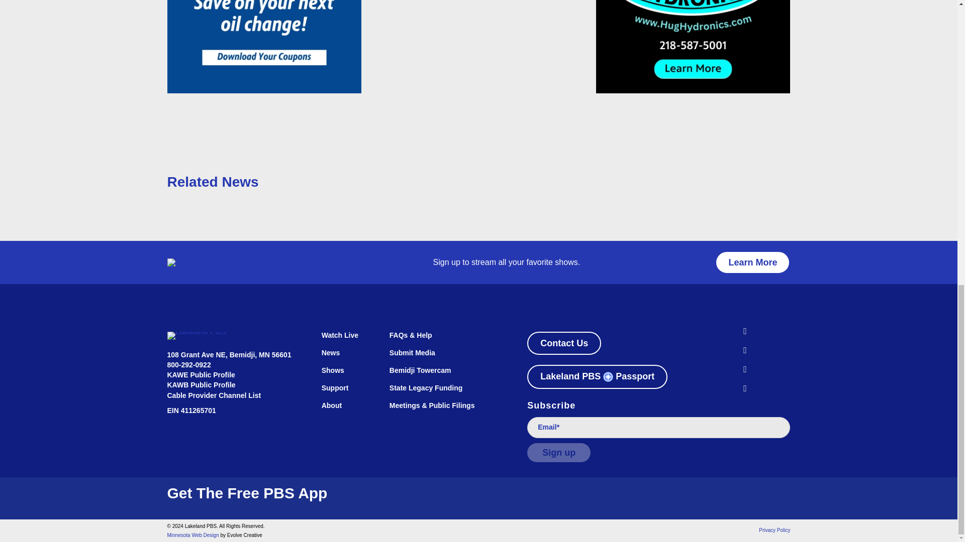 Image resolution: width=965 pixels, height=542 pixels. I want to click on KAWE Public Profile, so click(201, 374).